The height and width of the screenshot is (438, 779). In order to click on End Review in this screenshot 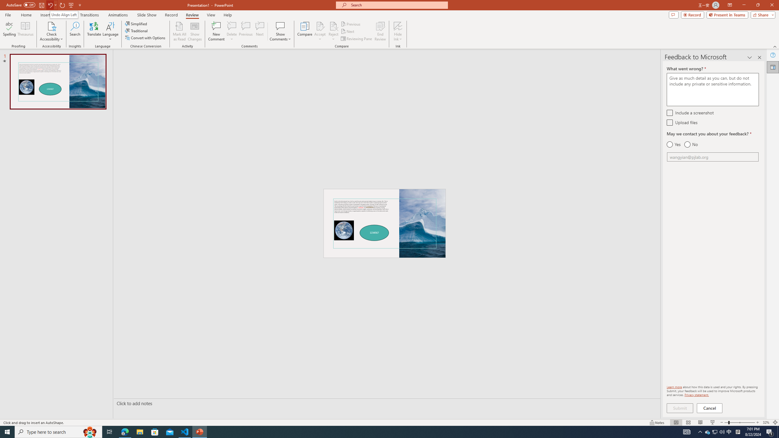, I will do `click(380, 31)`.